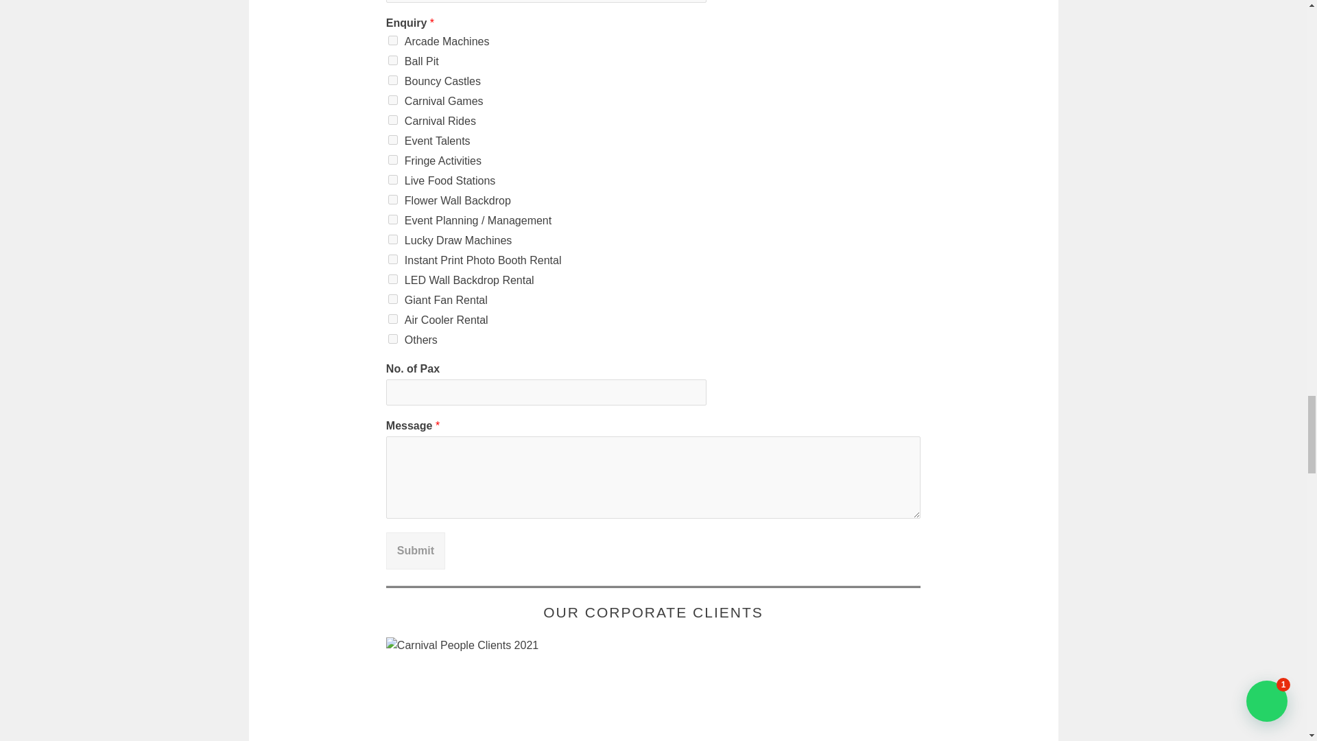 This screenshot has width=1317, height=741. I want to click on LED Wall Backdrop Rental, so click(392, 279).